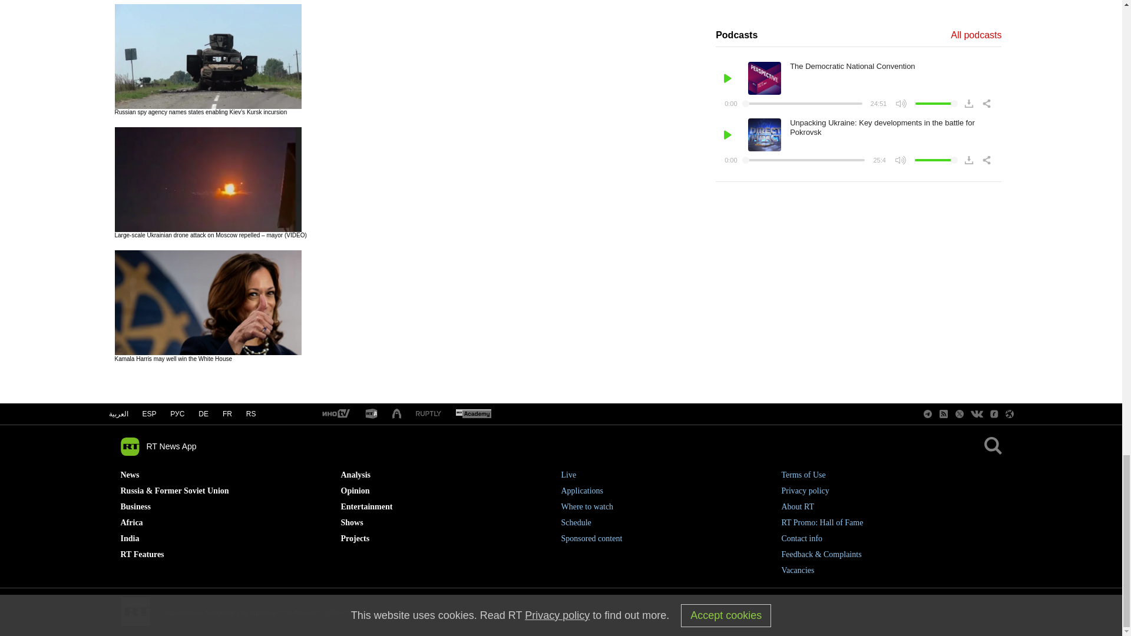 The image size is (1131, 636). Describe the element at coordinates (428, 413) in the screenshot. I see `RT ` at that location.